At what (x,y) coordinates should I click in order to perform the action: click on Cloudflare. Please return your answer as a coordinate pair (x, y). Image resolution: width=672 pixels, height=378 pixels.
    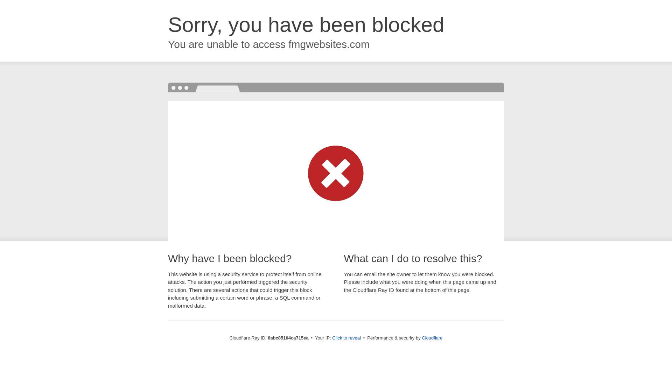
    Looking at the image, I should click on (432, 338).